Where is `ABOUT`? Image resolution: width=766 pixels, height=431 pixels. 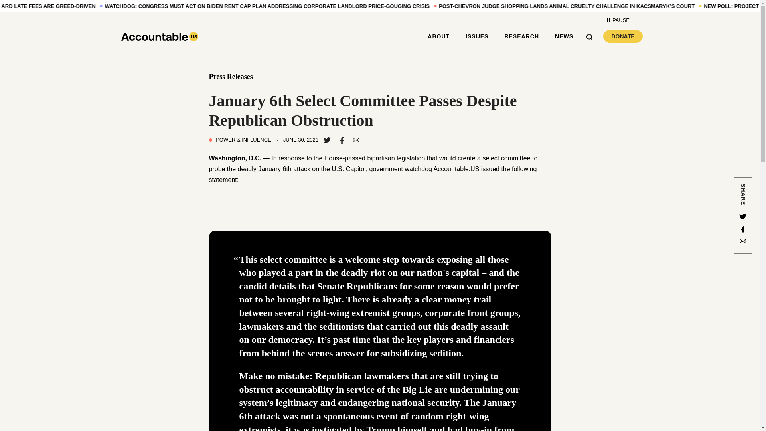 ABOUT is located at coordinates (618, 20).